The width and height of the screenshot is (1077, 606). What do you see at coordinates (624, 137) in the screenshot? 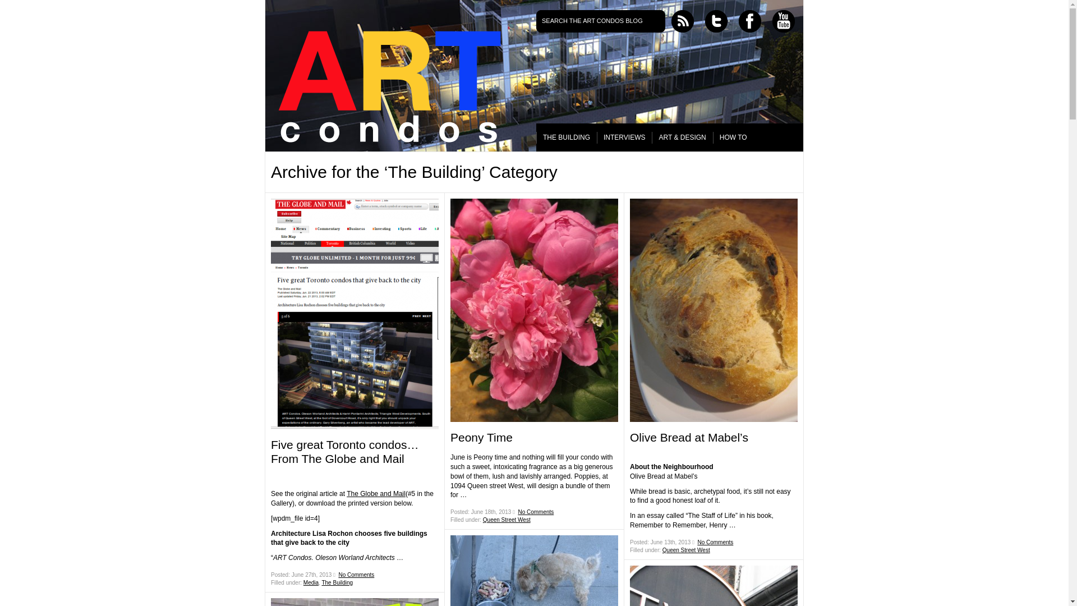
I see `INTERVIEWS` at bounding box center [624, 137].